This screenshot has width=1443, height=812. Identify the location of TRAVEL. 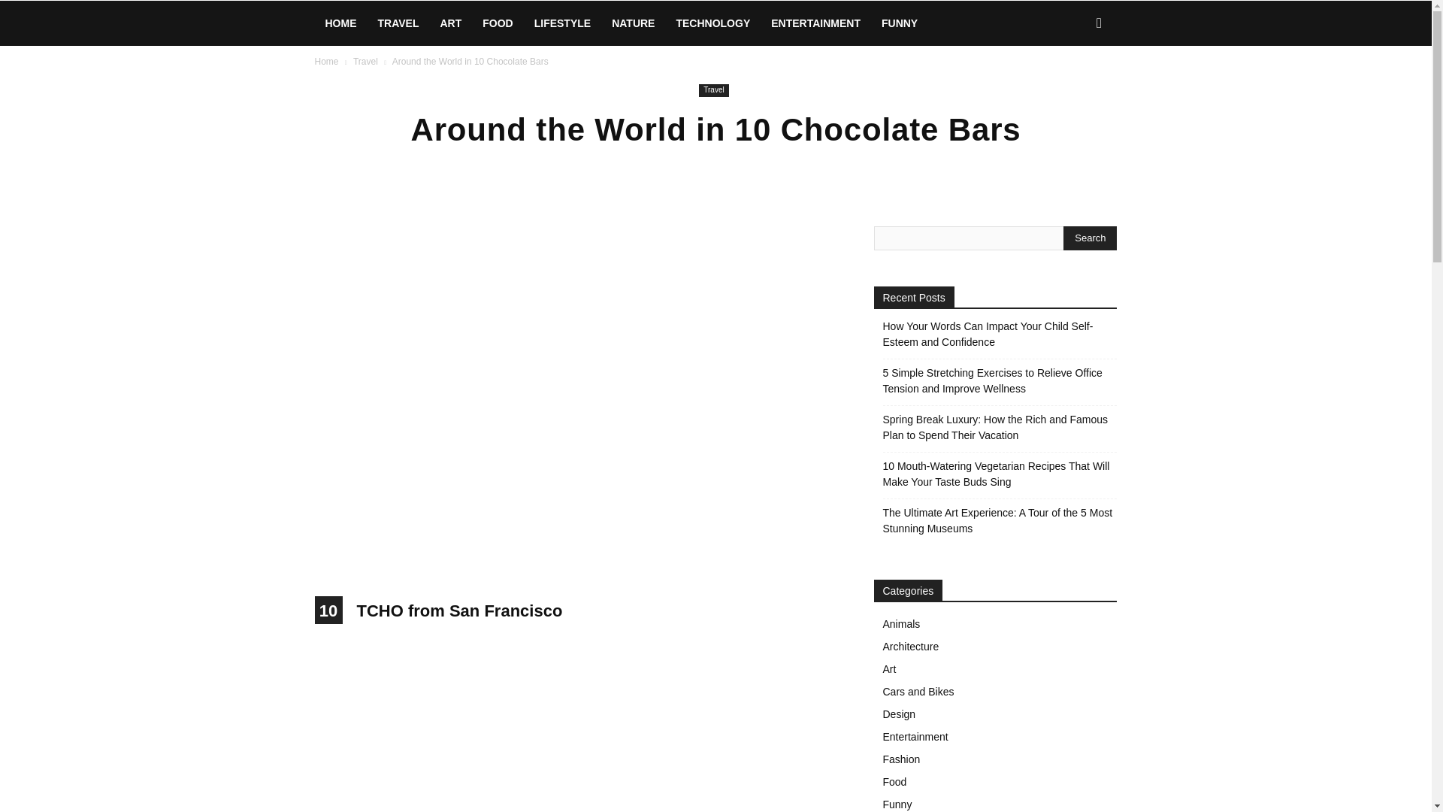
(397, 23).